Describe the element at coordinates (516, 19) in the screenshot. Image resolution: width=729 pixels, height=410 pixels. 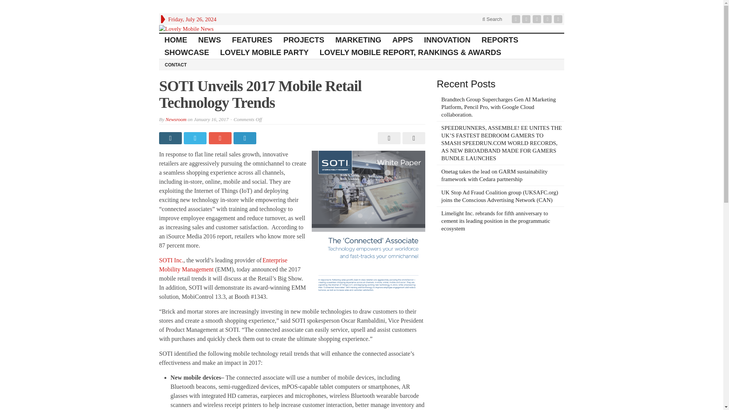
I see `Facebook` at that location.